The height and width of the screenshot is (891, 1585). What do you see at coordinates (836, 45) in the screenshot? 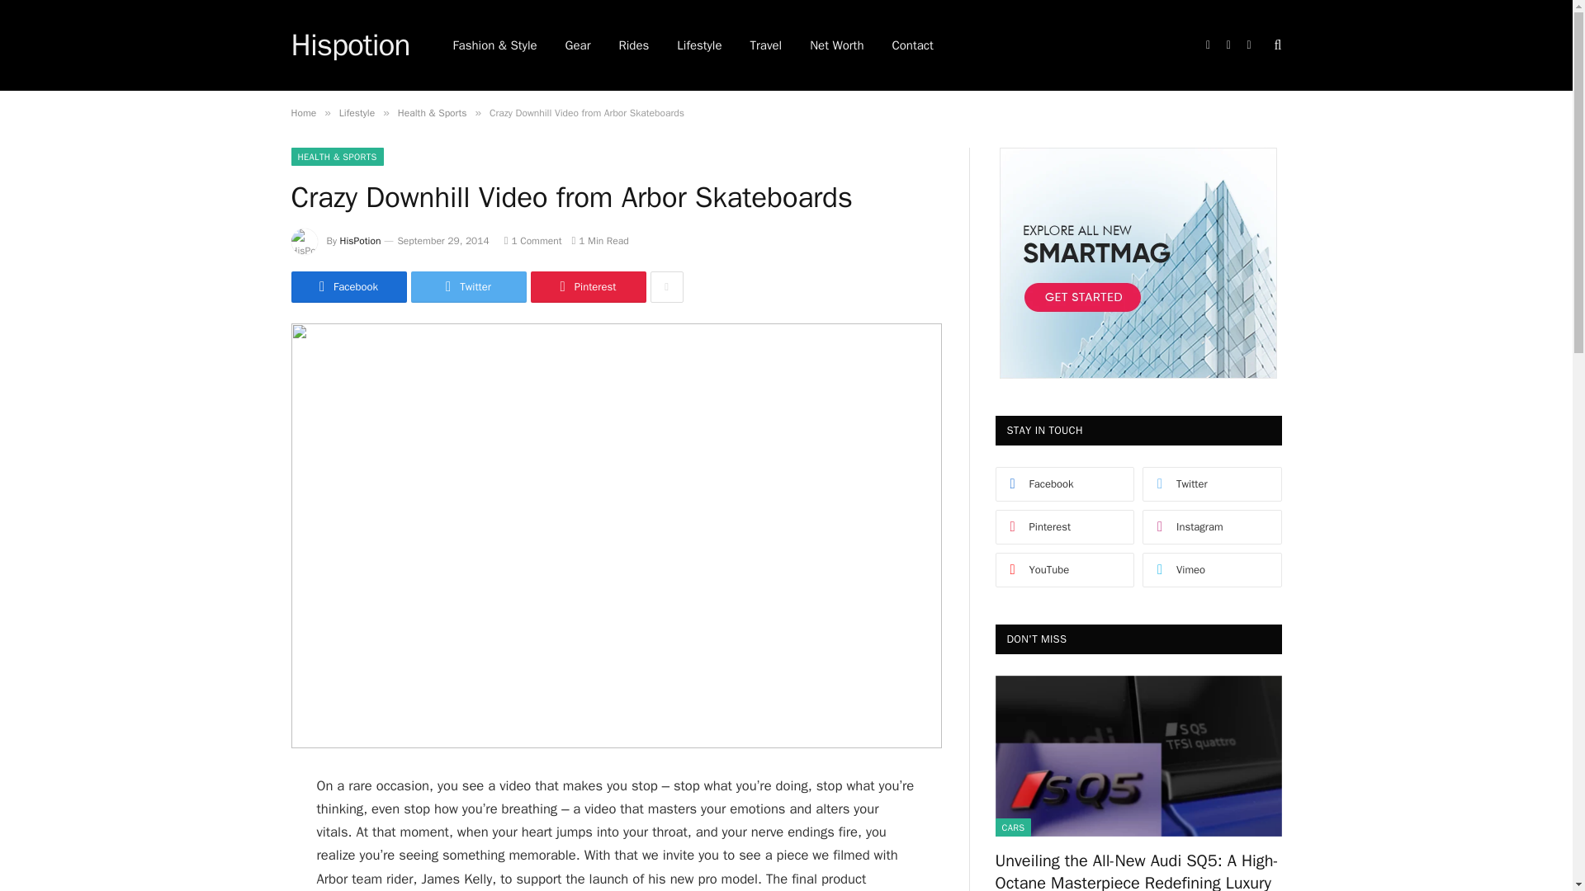
I see `Net Worth` at bounding box center [836, 45].